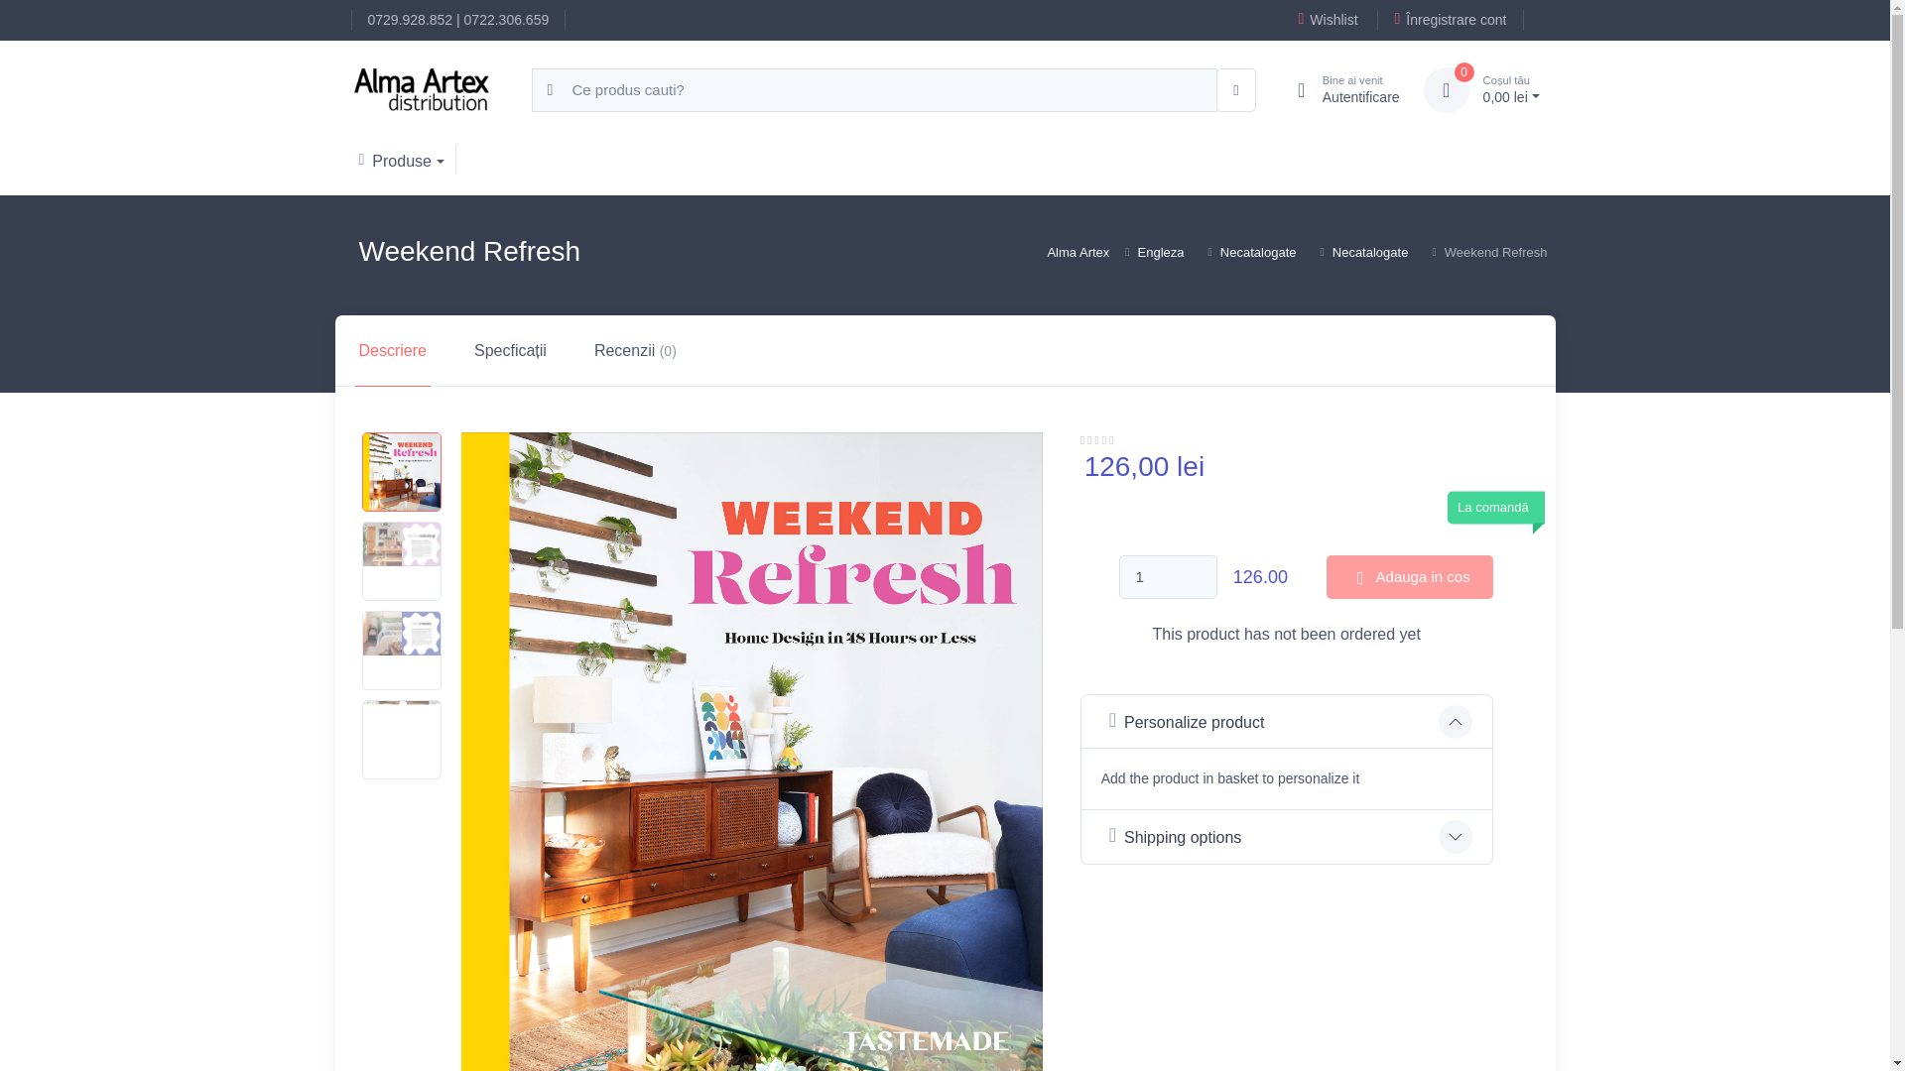 This screenshot has width=1905, height=1071. I want to click on 0722.306.659, so click(1339, 90).